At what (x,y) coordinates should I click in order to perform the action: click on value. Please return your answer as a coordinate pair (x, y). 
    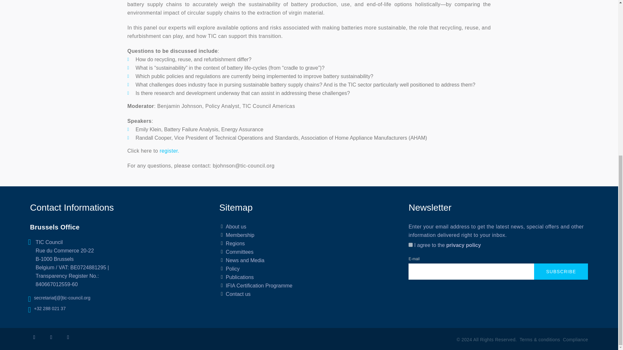
    Looking at the image, I should click on (410, 245).